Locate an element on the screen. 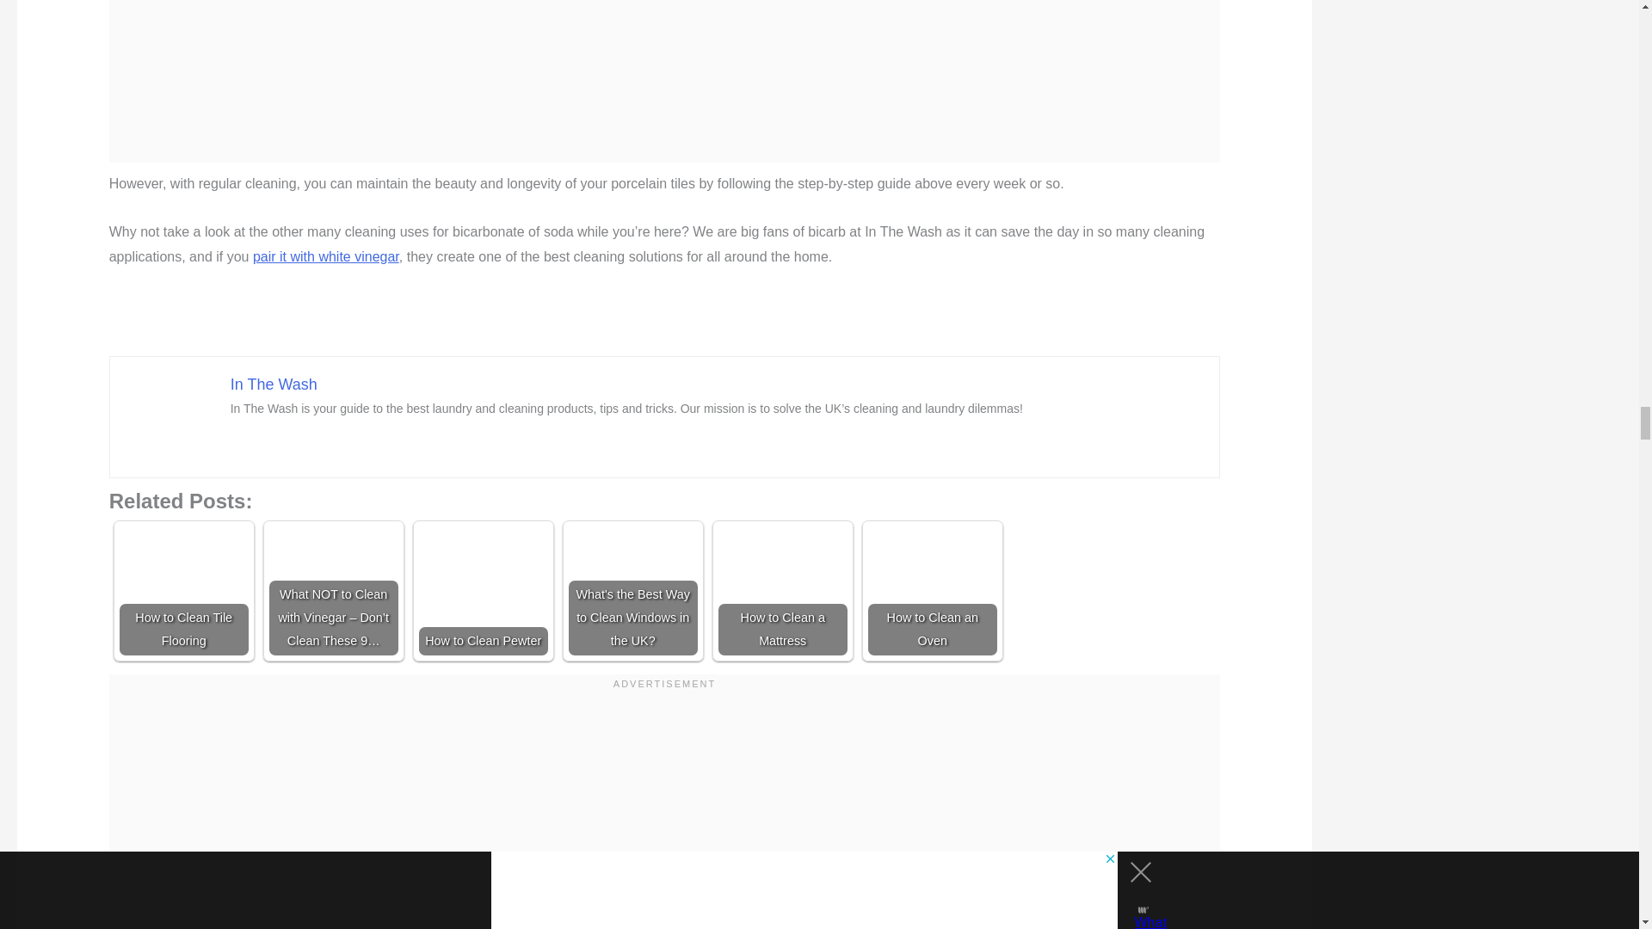 The height and width of the screenshot is (929, 1652). What's the Best Way to Clean Windows in the UK? is located at coordinates (632, 591).